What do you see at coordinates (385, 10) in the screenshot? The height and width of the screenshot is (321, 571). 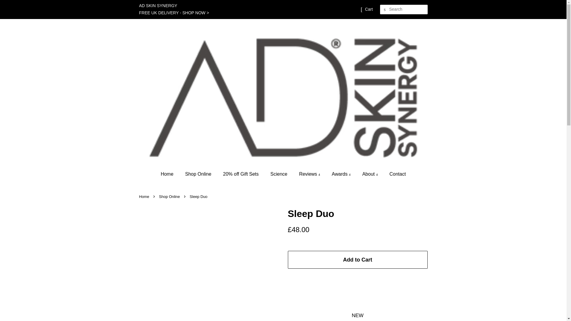 I see `Search` at bounding box center [385, 10].